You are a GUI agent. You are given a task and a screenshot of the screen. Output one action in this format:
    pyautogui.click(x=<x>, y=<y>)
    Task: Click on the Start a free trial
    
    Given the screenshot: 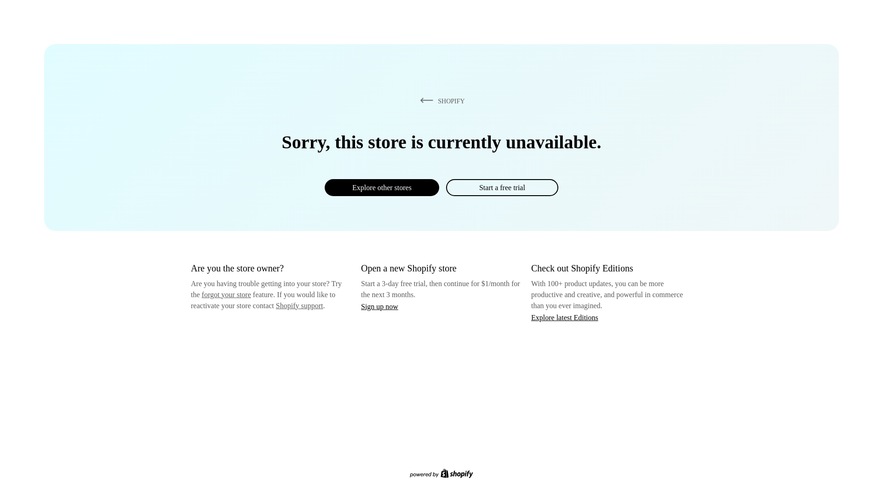 What is the action you would take?
    pyautogui.click(x=502, y=187)
    